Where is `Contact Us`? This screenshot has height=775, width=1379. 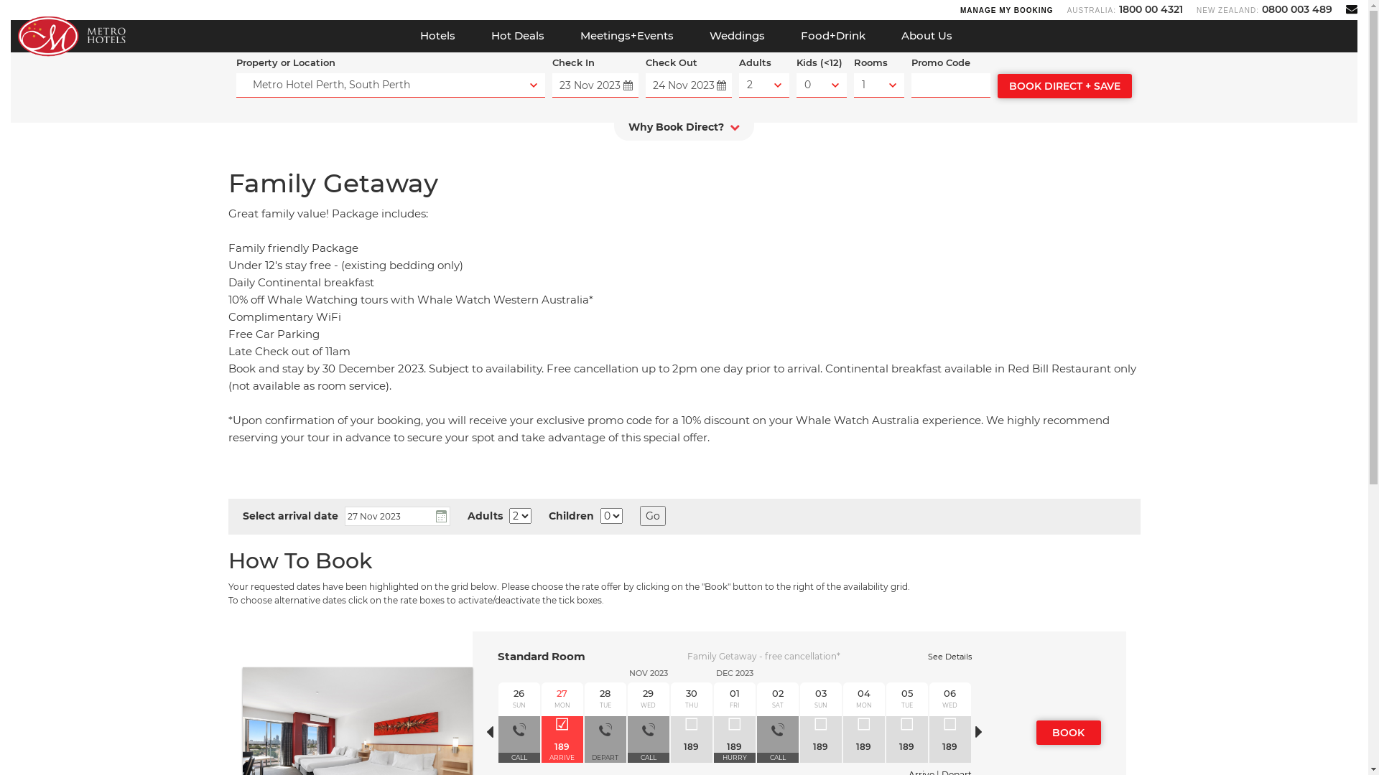 Contact Us is located at coordinates (1352, 9).